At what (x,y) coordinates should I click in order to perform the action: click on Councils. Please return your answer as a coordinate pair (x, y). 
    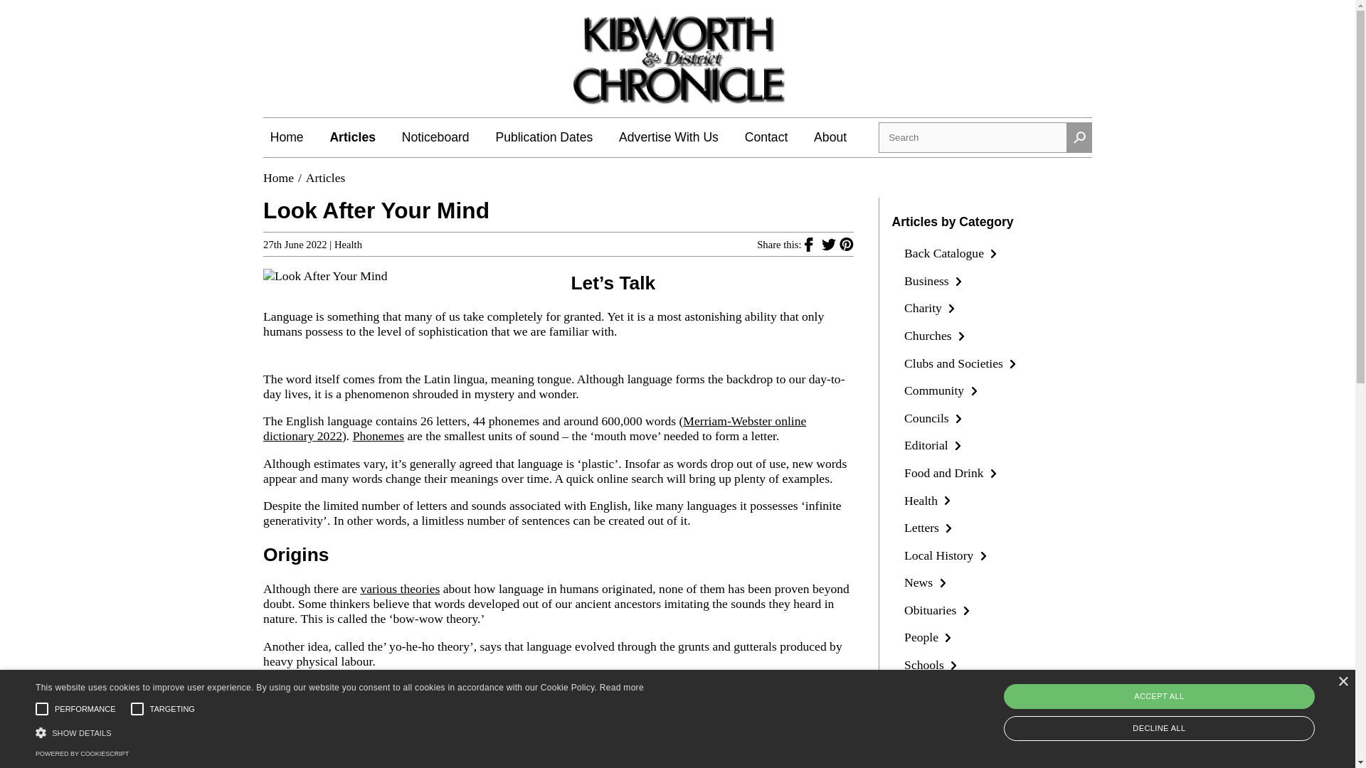
    Looking at the image, I should click on (935, 418).